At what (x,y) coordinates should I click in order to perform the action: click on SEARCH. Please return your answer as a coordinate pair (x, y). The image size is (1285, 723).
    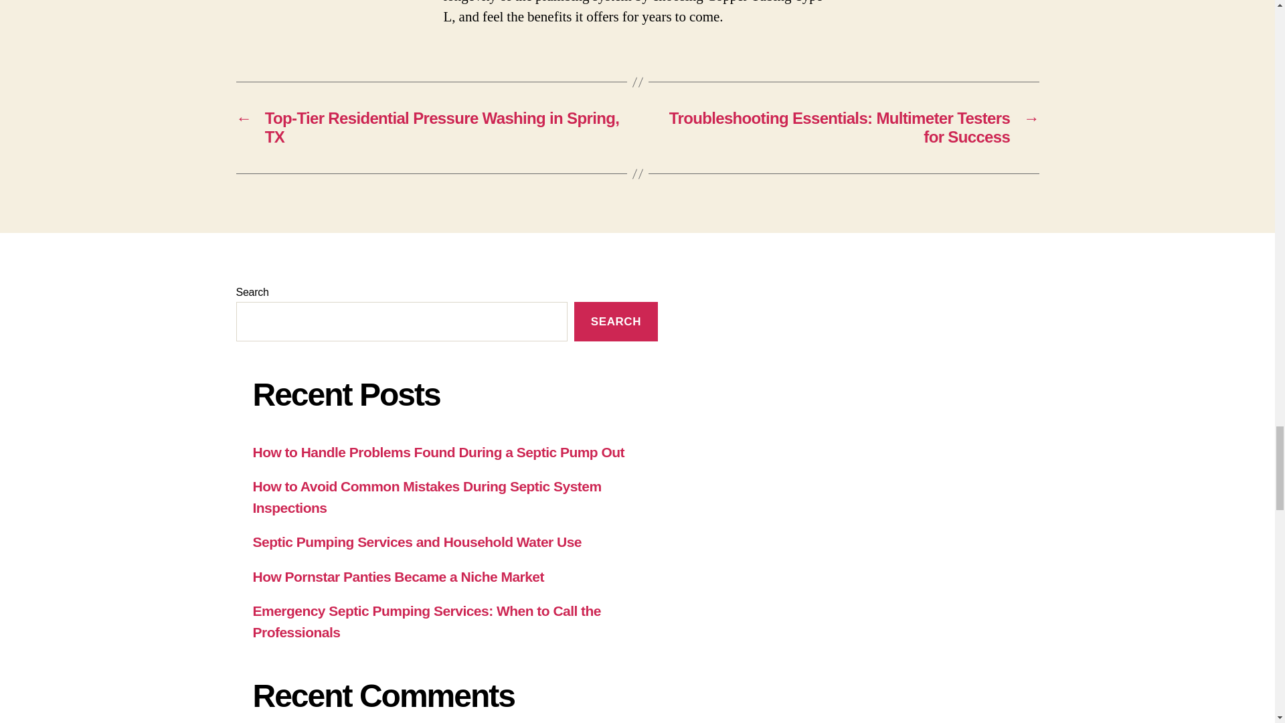
    Looking at the image, I should click on (616, 321).